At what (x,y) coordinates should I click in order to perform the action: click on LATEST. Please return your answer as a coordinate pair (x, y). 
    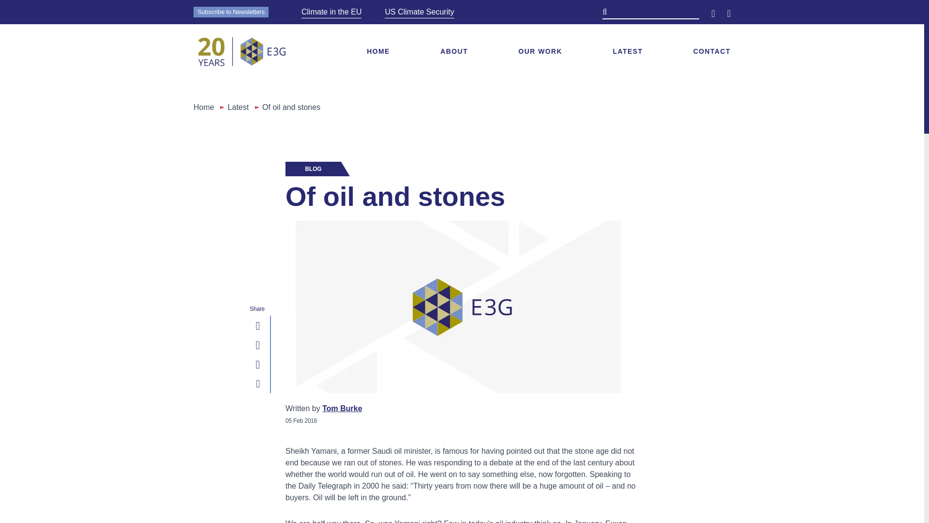
    Looking at the image, I should click on (628, 51).